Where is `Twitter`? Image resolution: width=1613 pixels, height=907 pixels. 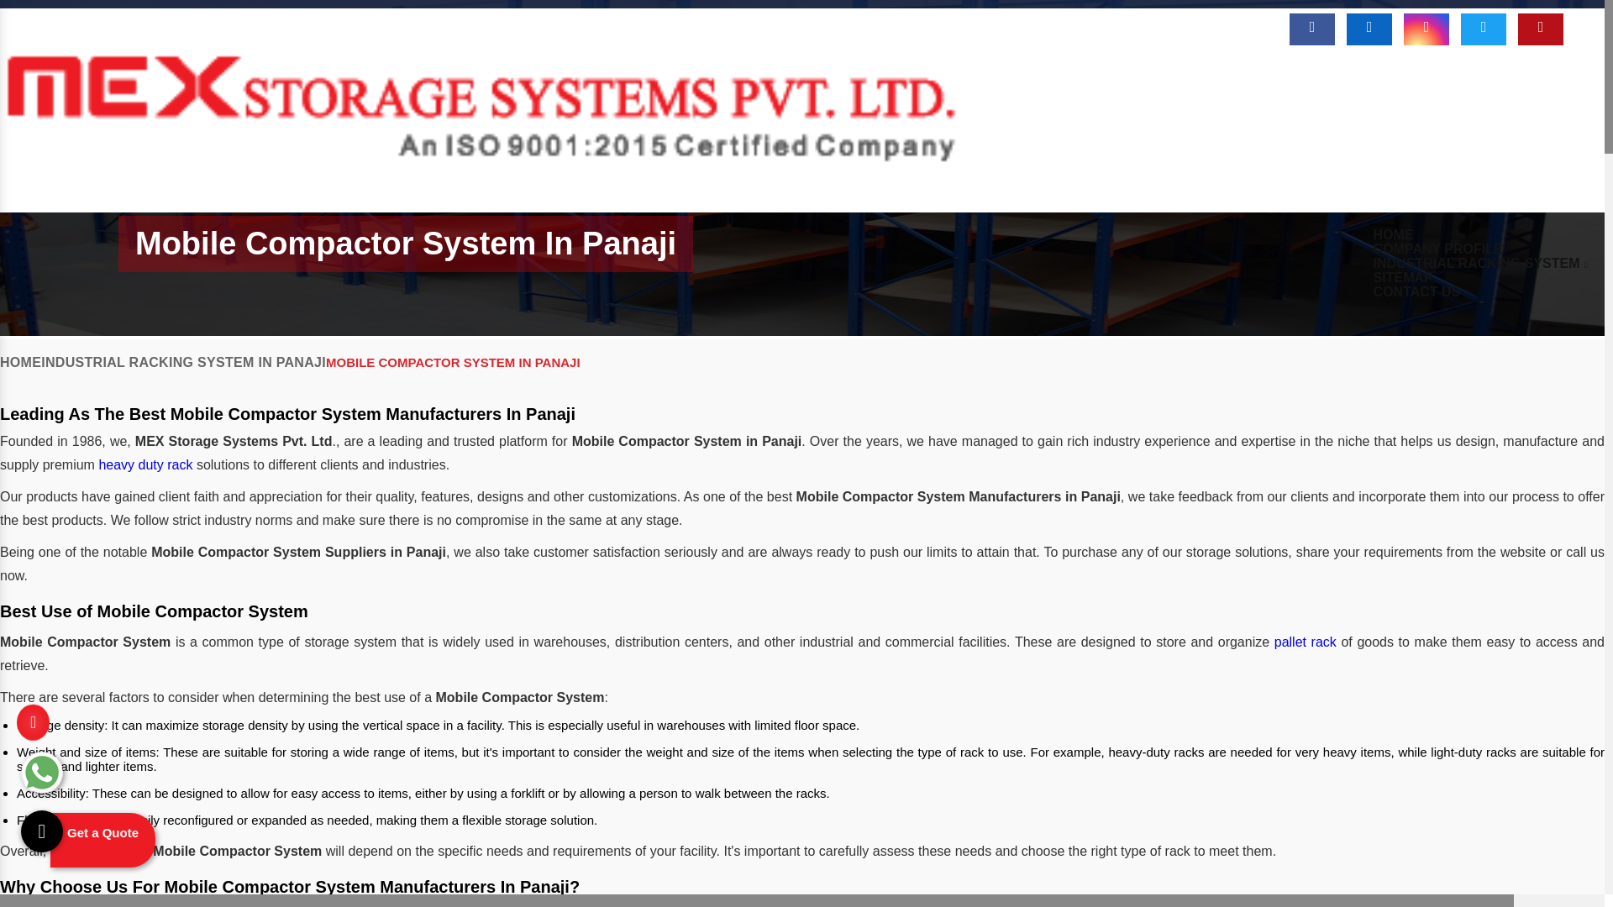 Twitter is located at coordinates (1484, 29).